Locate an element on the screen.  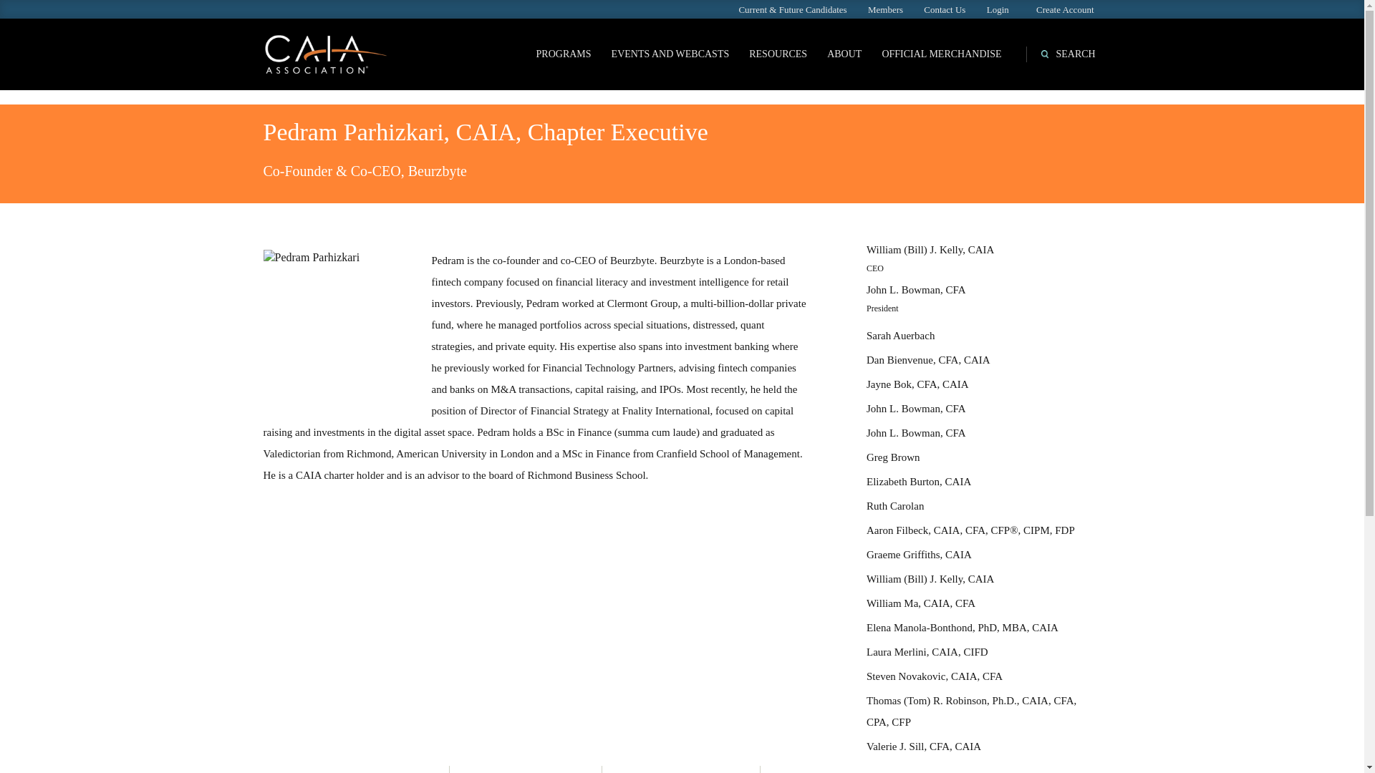
Login is located at coordinates (998, 9).